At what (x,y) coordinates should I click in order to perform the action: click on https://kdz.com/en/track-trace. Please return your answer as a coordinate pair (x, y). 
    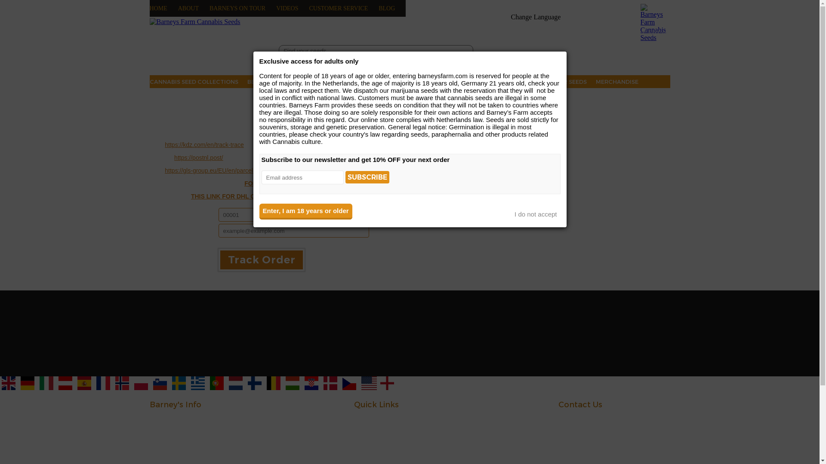
    Looking at the image, I should click on (204, 145).